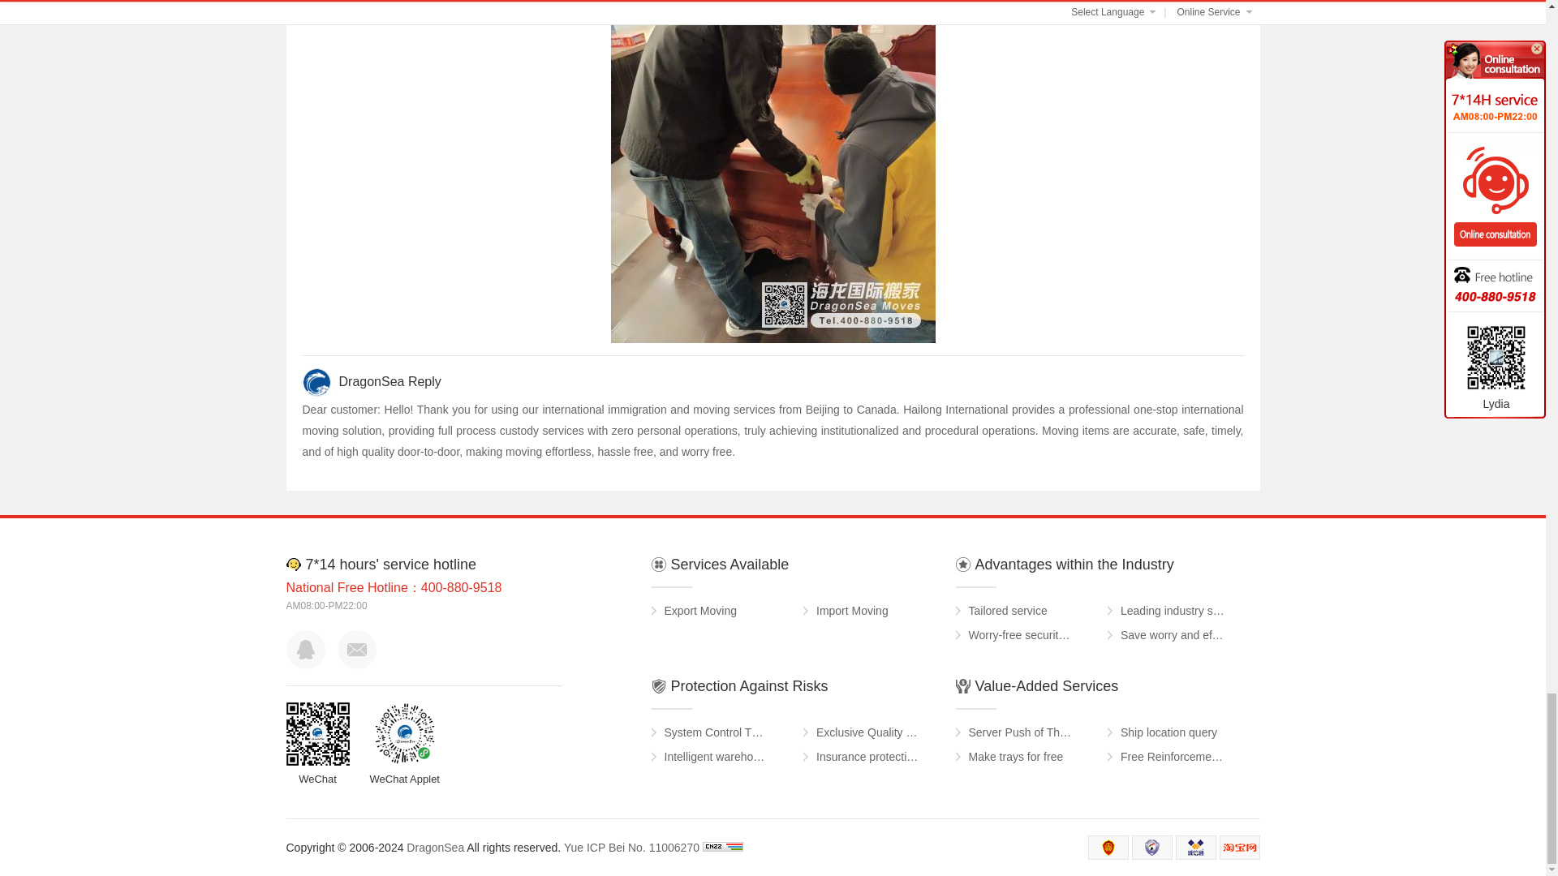 Image resolution: width=1558 pixels, height=876 pixels. What do you see at coordinates (722, 847) in the screenshot?
I see `CNZZ` at bounding box center [722, 847].